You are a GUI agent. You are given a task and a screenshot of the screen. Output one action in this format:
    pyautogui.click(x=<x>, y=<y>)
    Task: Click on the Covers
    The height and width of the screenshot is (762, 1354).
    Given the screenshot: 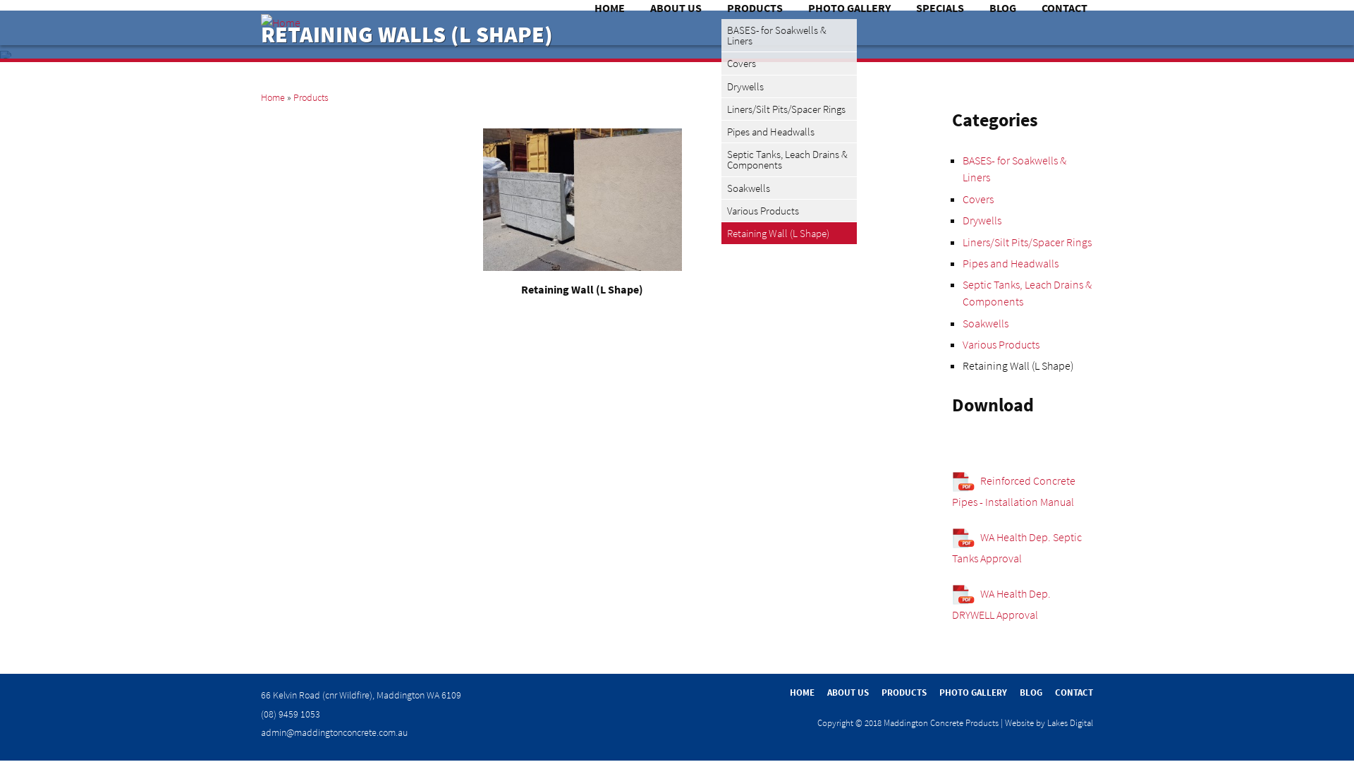 What is the action you would take?
    pyautogui.click(x=978, y=199)
    